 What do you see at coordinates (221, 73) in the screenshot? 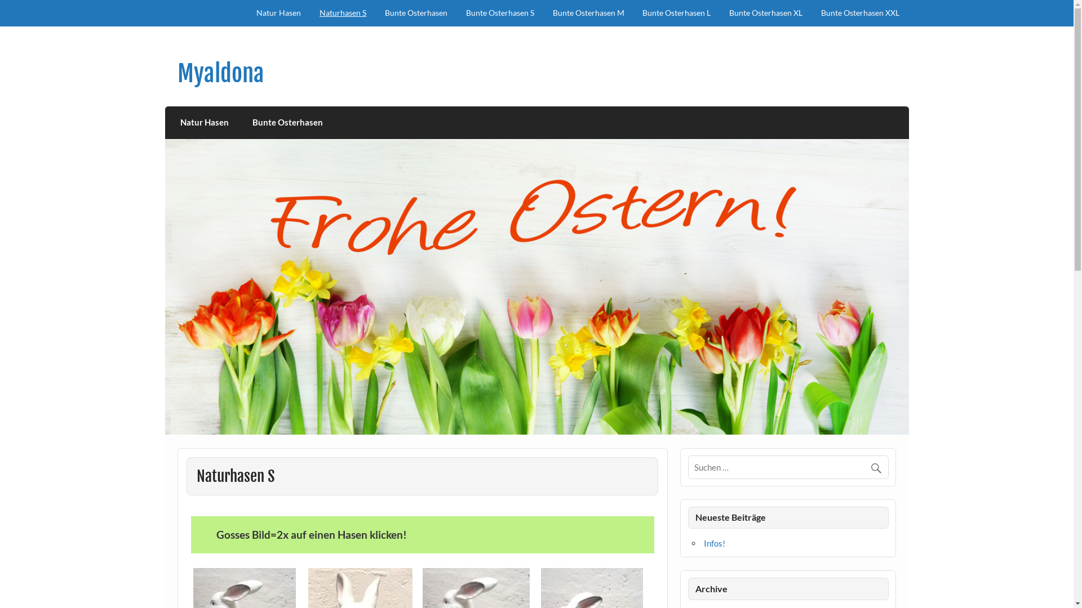
I see `Myaldona` at bounding box center [221, 73].